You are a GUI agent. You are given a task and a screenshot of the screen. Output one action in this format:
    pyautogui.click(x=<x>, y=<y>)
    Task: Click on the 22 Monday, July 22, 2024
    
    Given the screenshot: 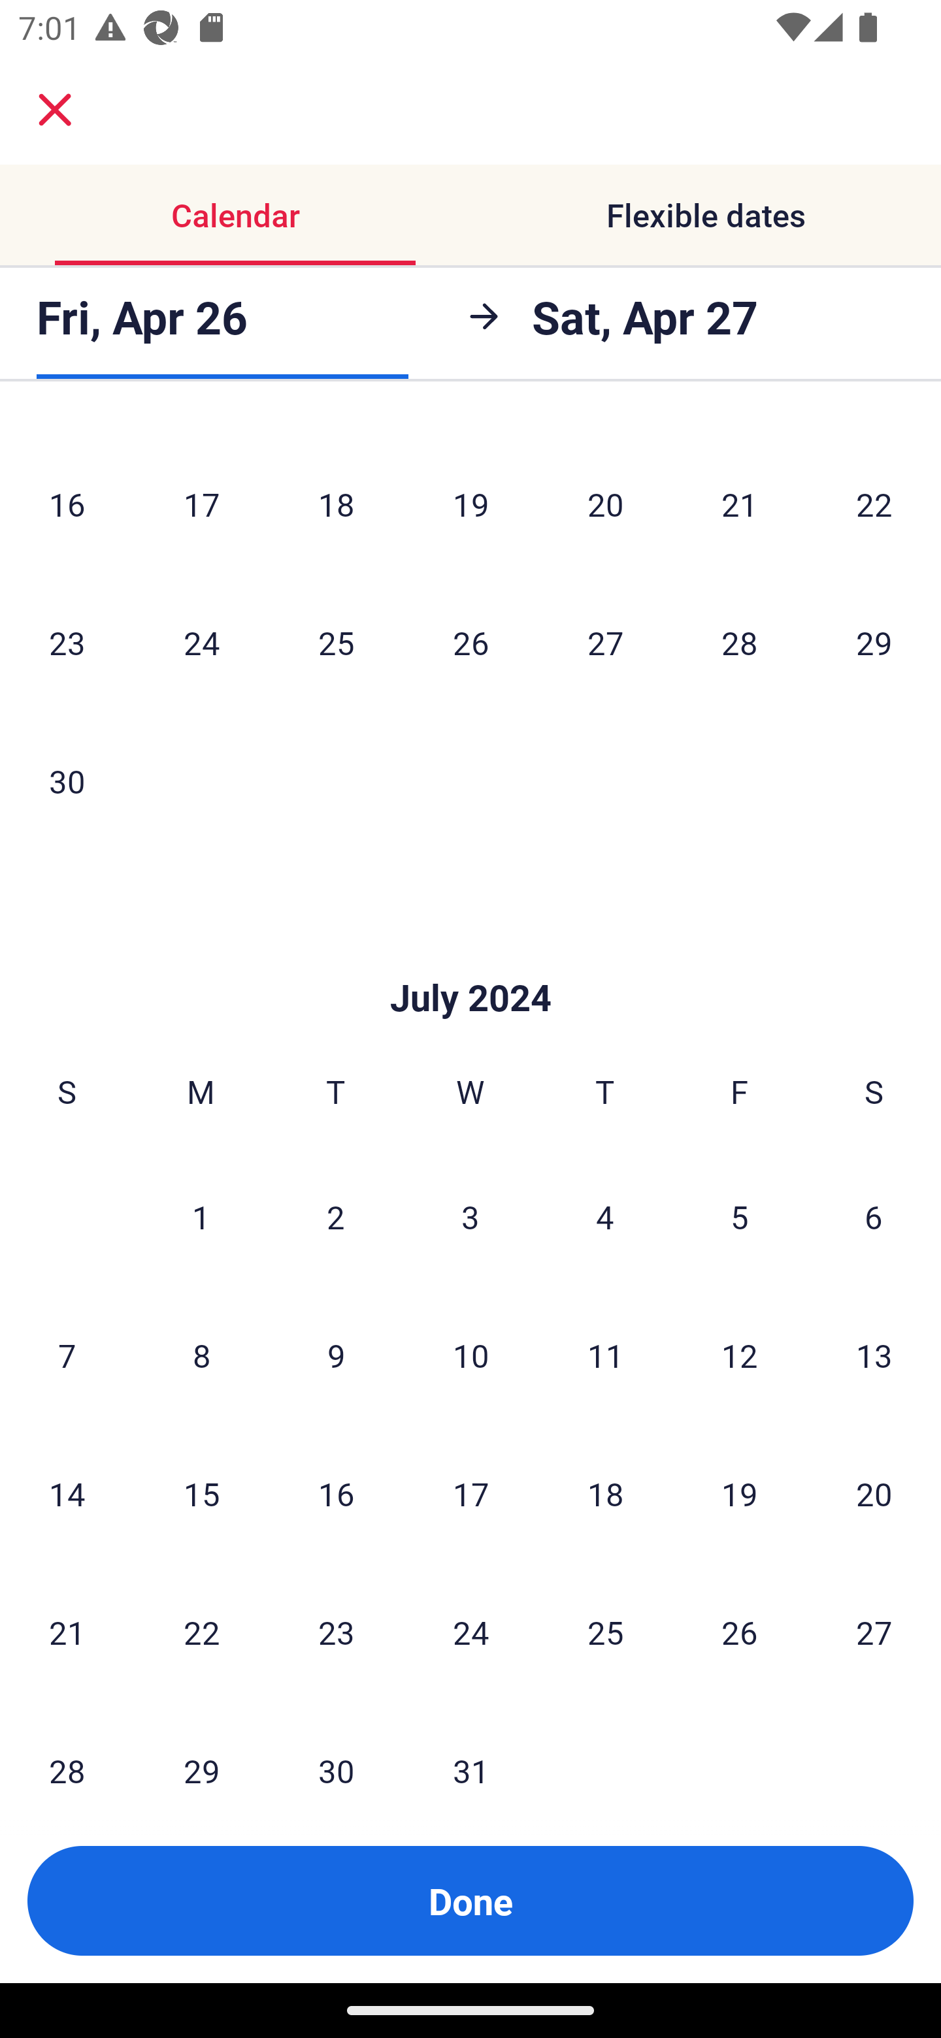 What is the action you would take?
    pyautogui.click(x=201, y=1632)
    